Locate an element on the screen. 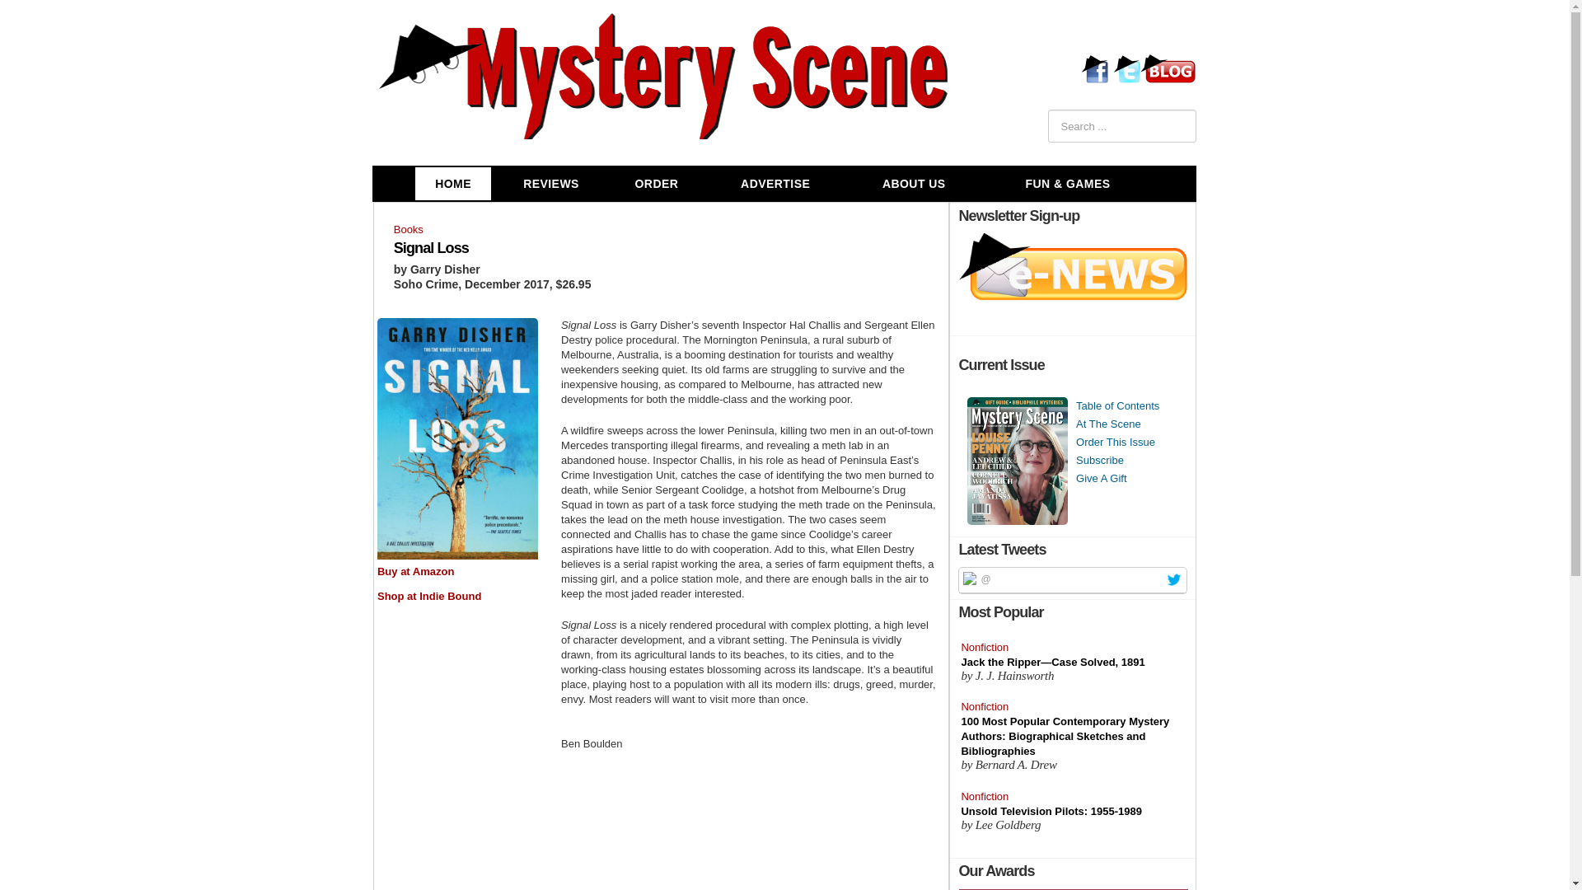 This screenshot has width=1582, height=890. HOME is located at coordinates (452, 184).